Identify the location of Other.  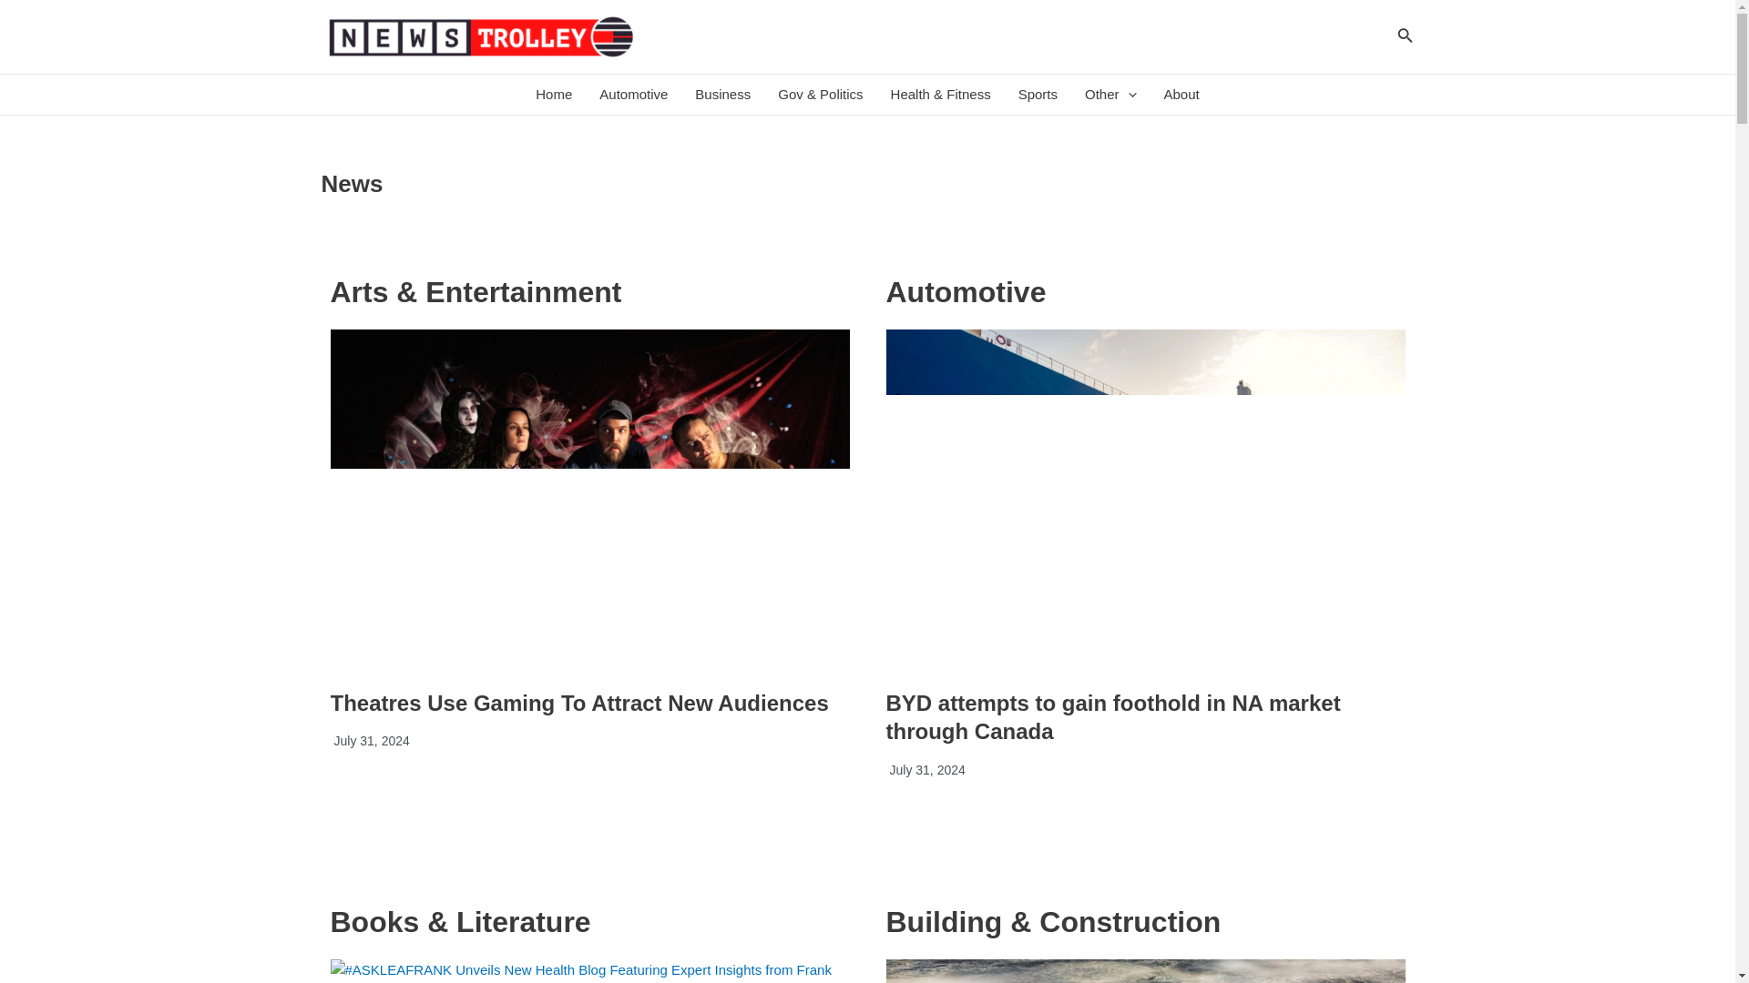
(1110, 95).